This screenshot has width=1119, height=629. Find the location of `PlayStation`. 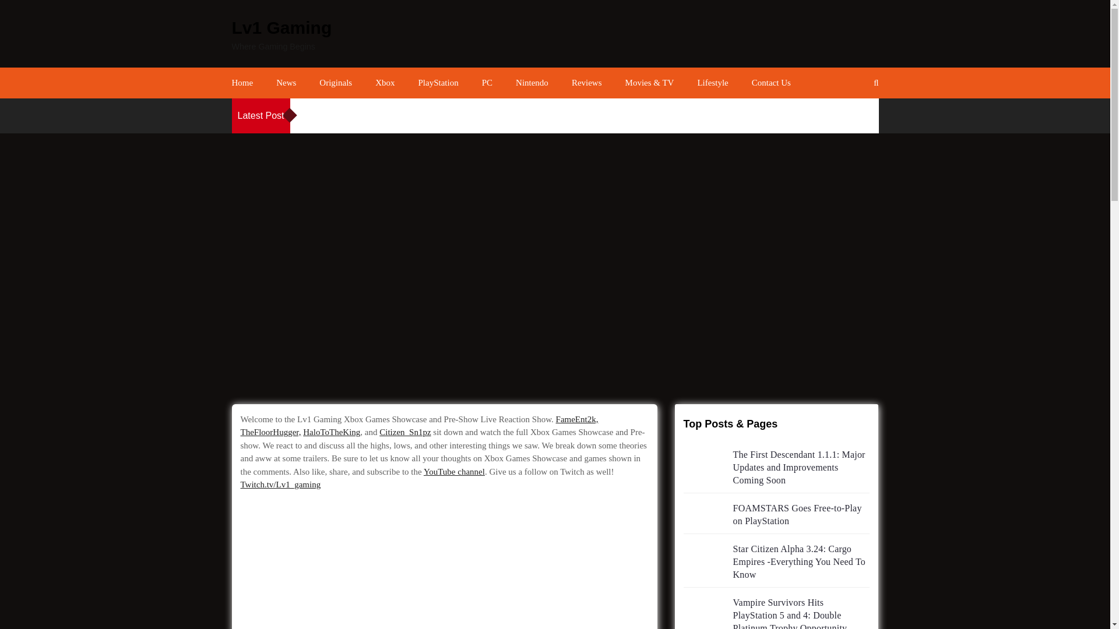

PlayStation is located at coordinates (438, 83).